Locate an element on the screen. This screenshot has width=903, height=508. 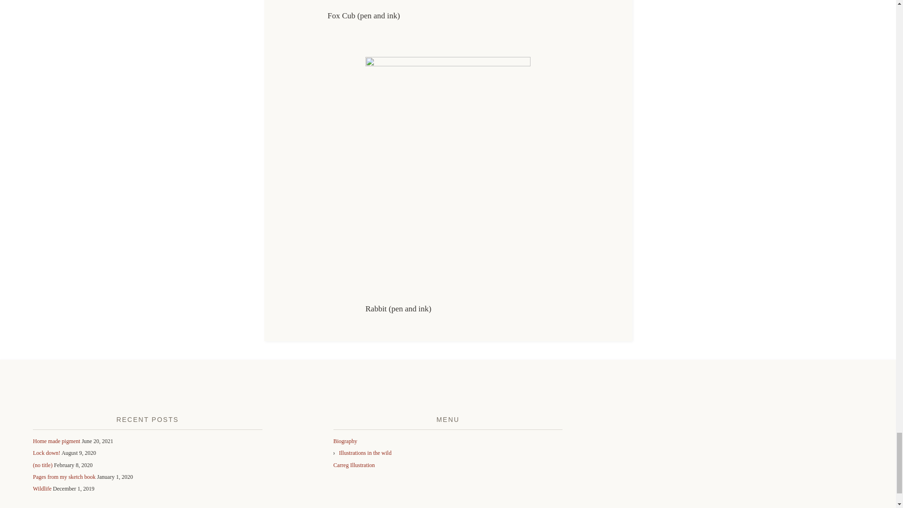
Wildlife is located at coordinates (42, 489).